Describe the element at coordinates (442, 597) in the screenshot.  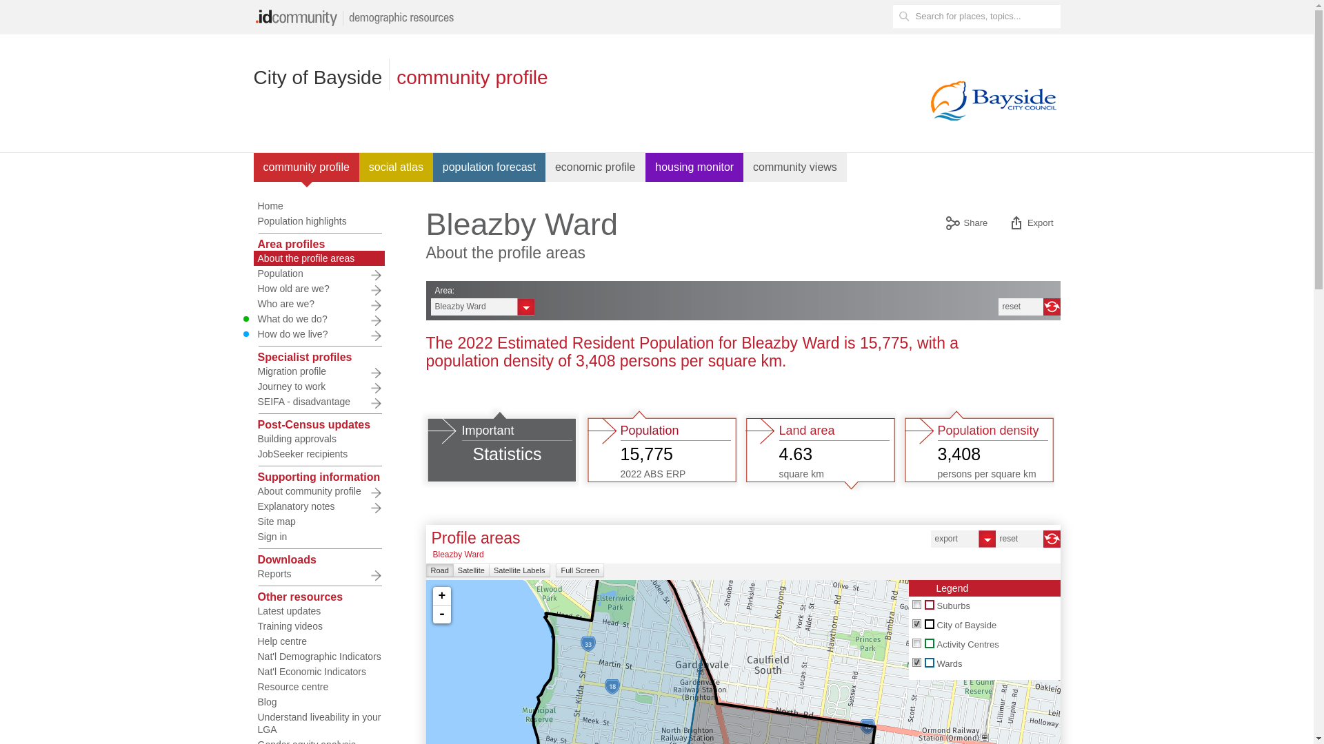
I see `+` at that location.